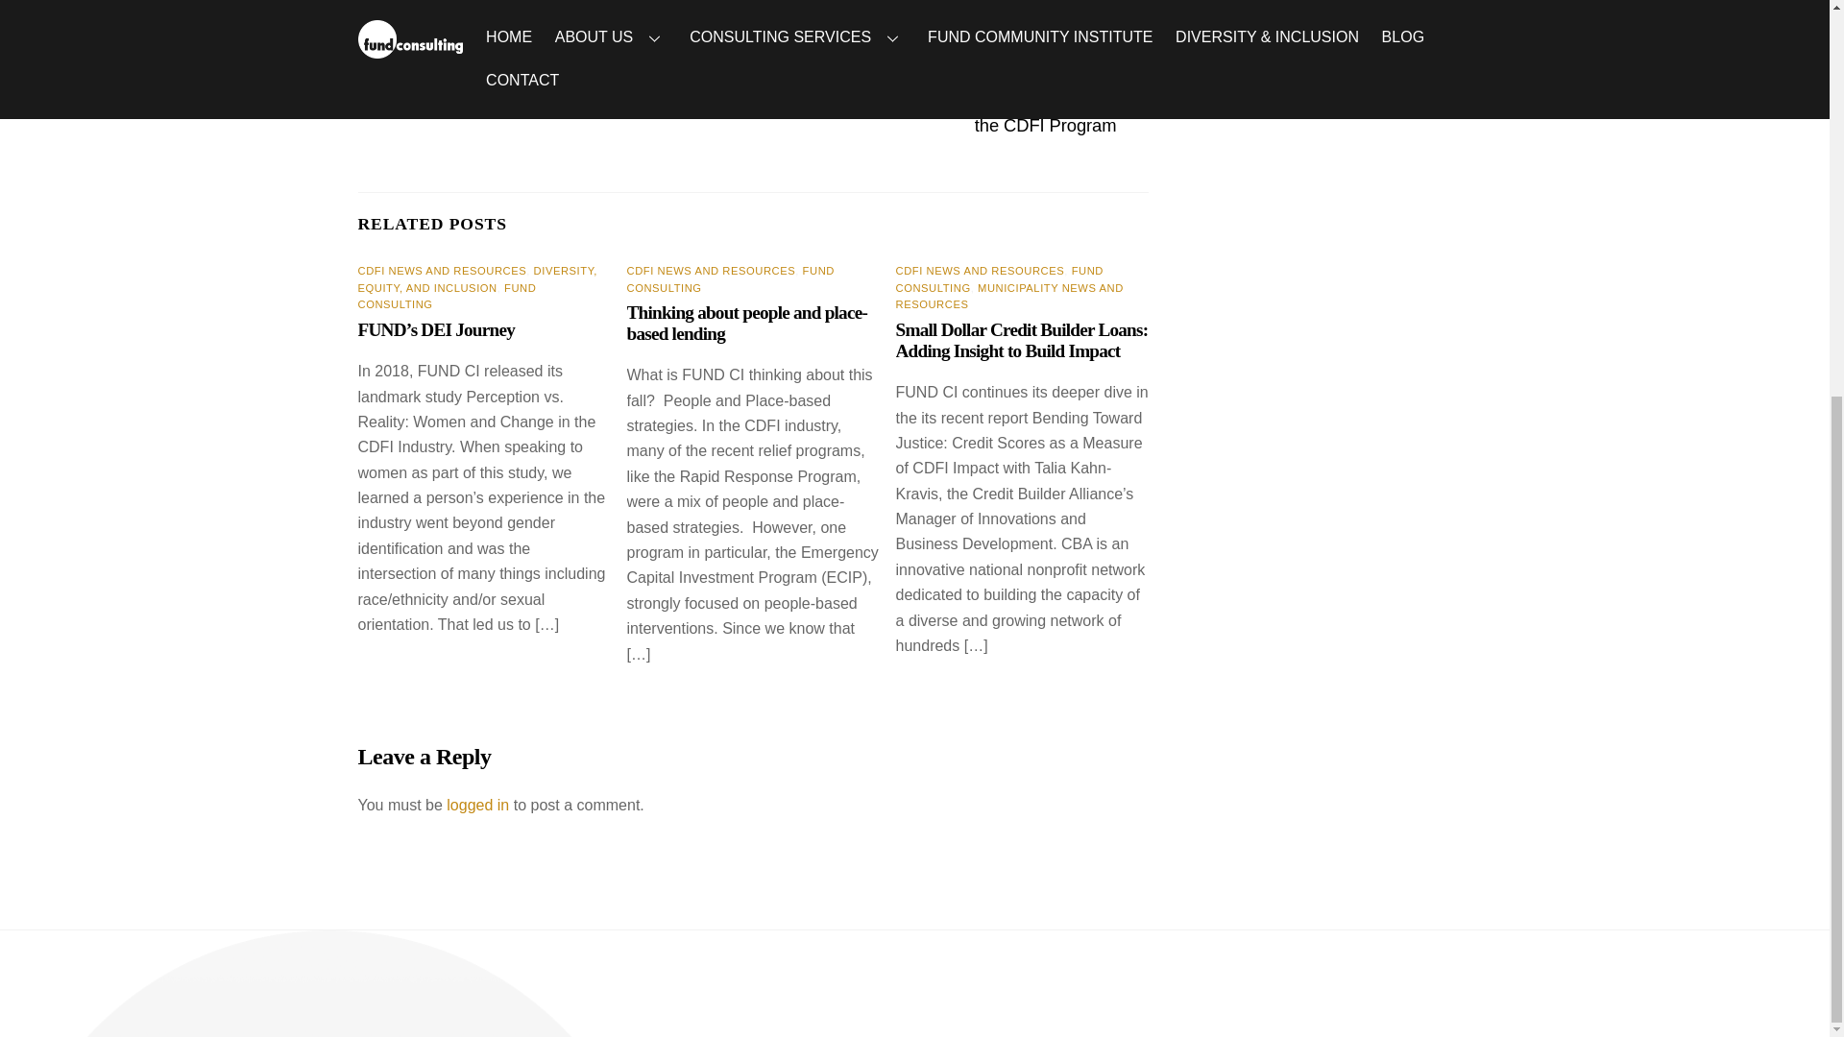 Image resolution: width=1844 pixels, height=1037 pixels. Describe the element at coordinates (476, 278) in the screenshot. I see `DIVERSITY, EQUITY, AND INCLUSION` at that location.